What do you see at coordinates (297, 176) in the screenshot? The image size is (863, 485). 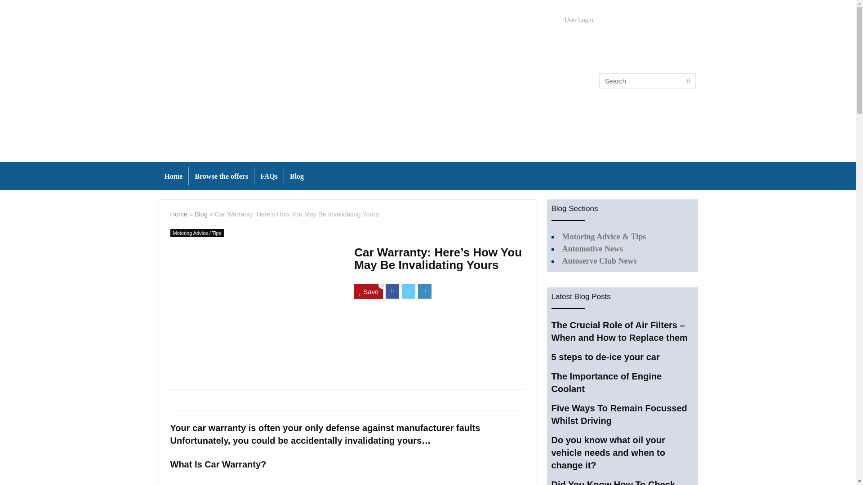 I see `Blog` at bounding box center [297, 176].